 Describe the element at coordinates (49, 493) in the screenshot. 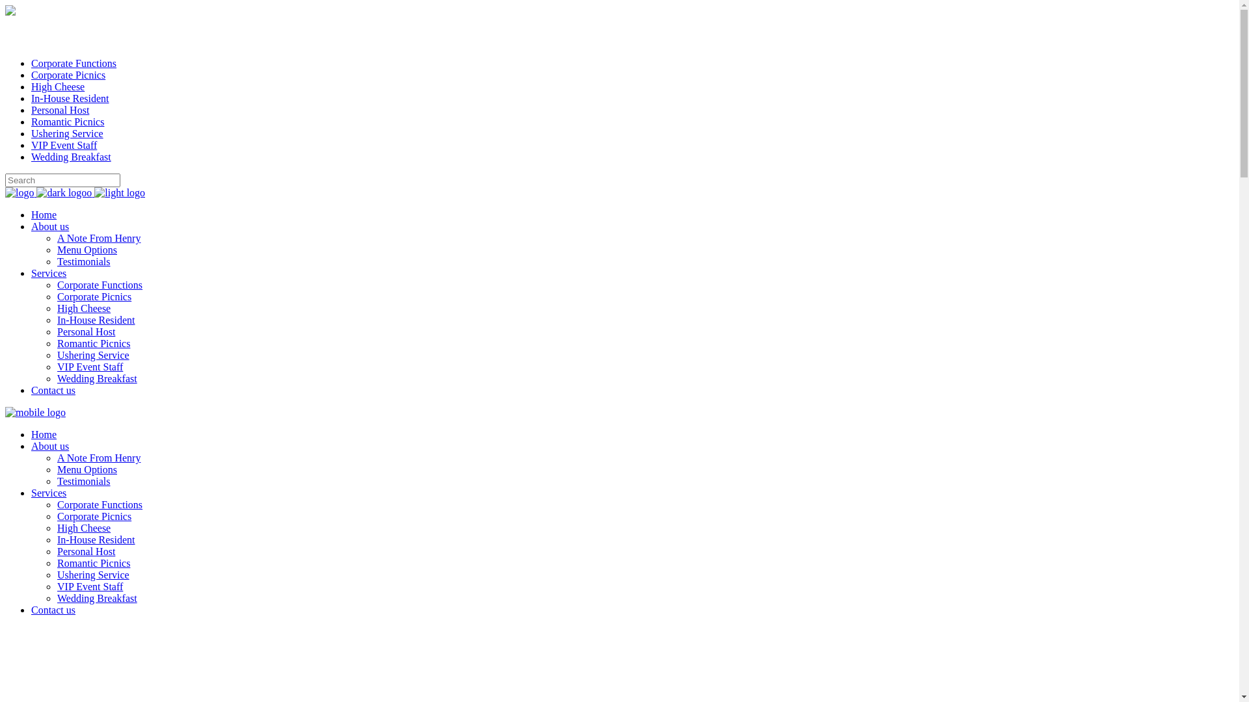

I see `Services` at that location.